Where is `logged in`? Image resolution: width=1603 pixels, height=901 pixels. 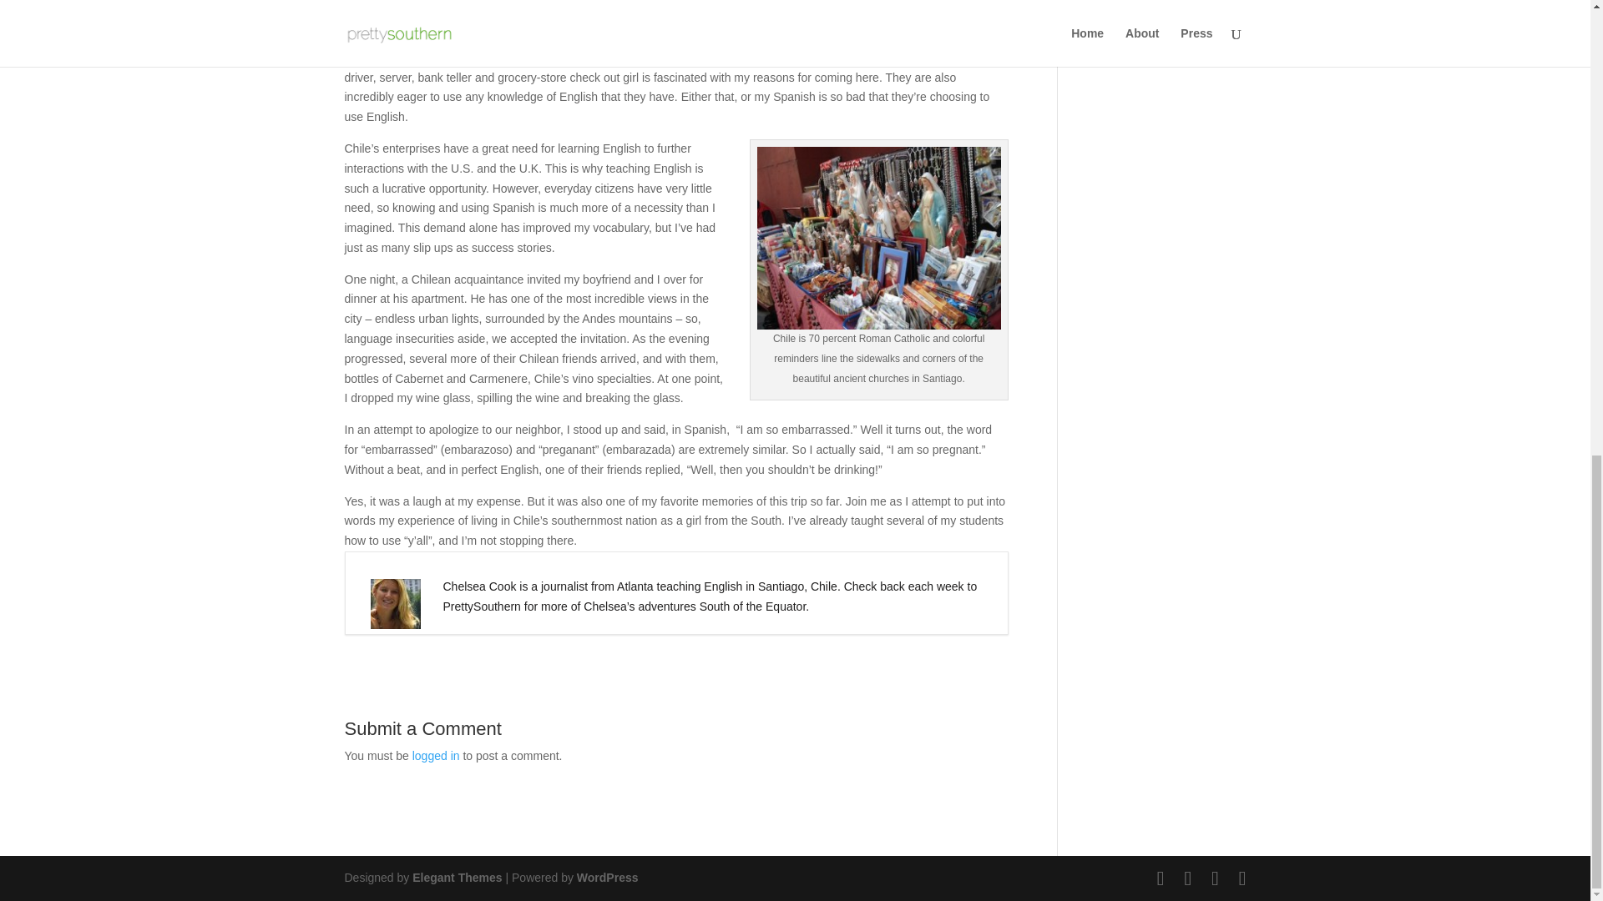
logged in is located at coordinates (436, 755).